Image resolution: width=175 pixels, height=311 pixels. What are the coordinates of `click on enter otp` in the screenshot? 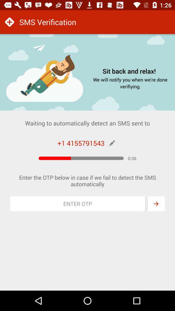 It's located at (78, 203).